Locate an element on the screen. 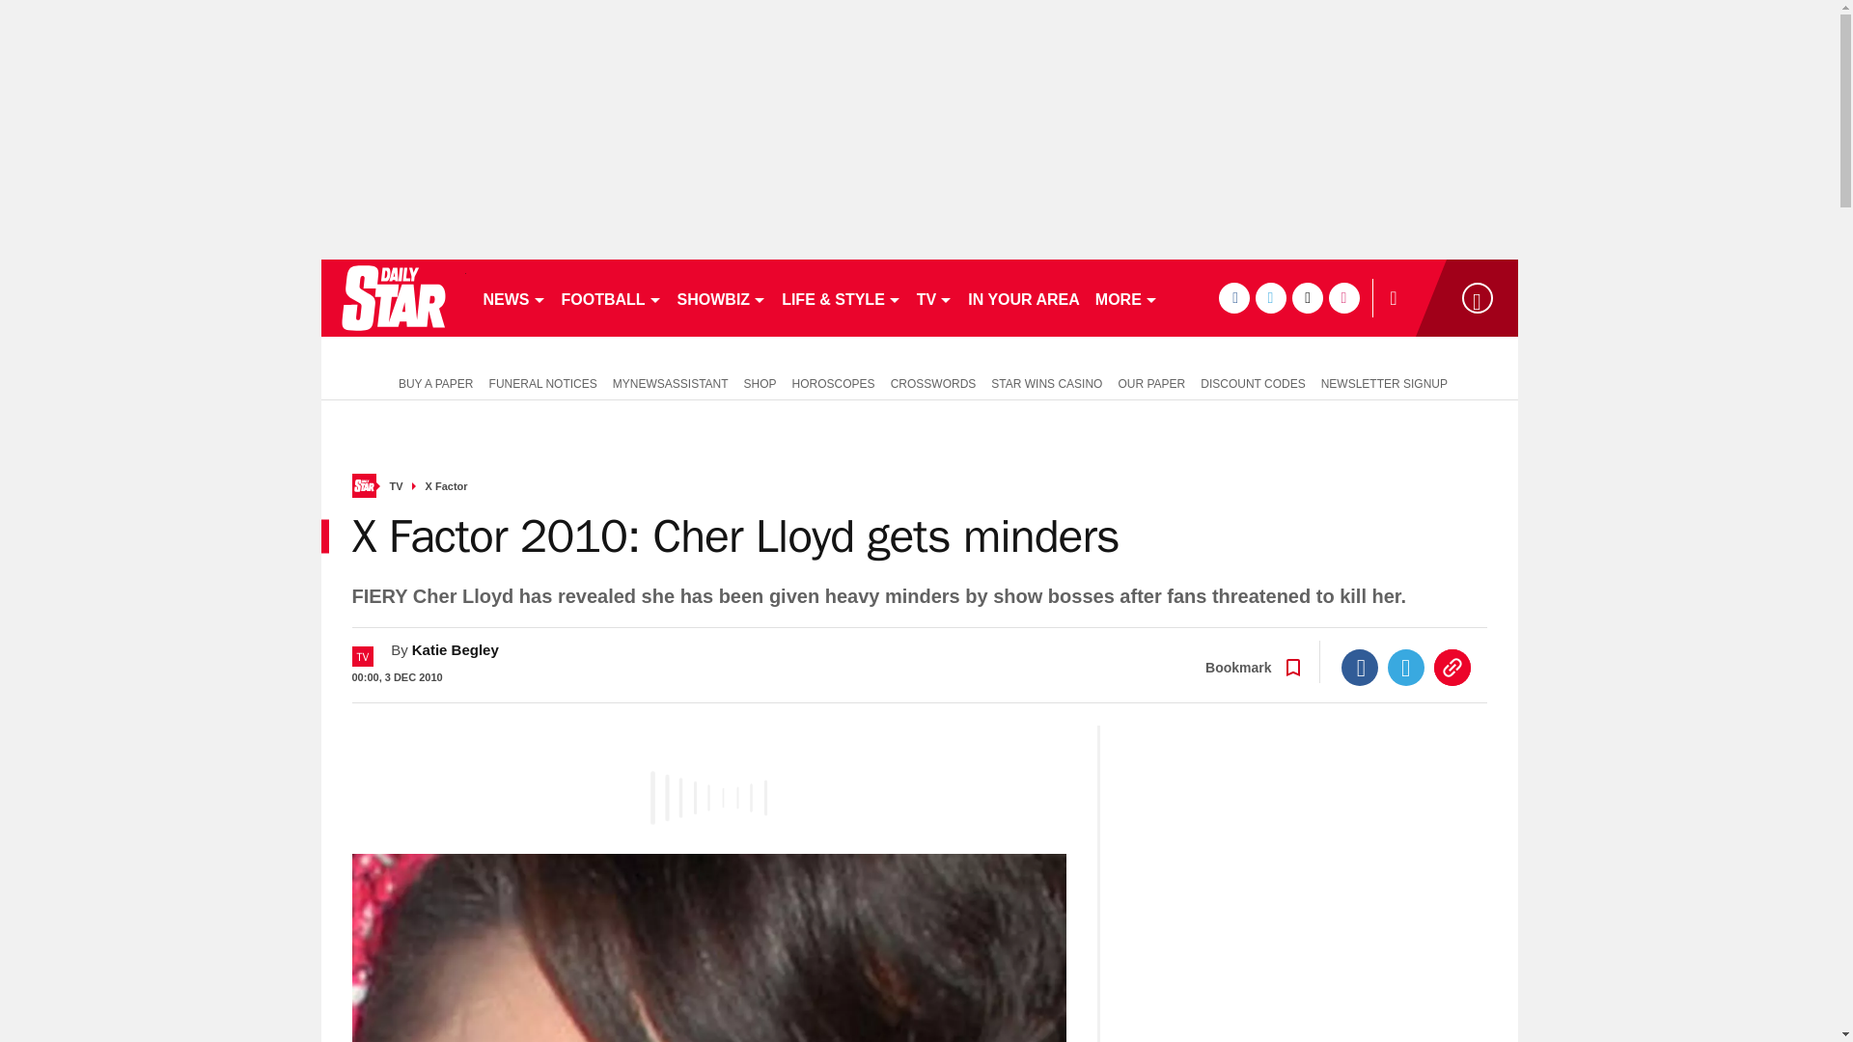  dailystar is located at coordinates (392, 297).